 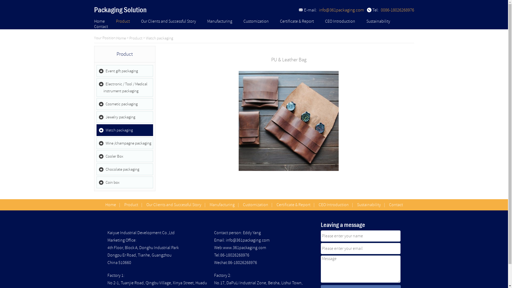 I want to click on Customization, so click(x=255, y=205).